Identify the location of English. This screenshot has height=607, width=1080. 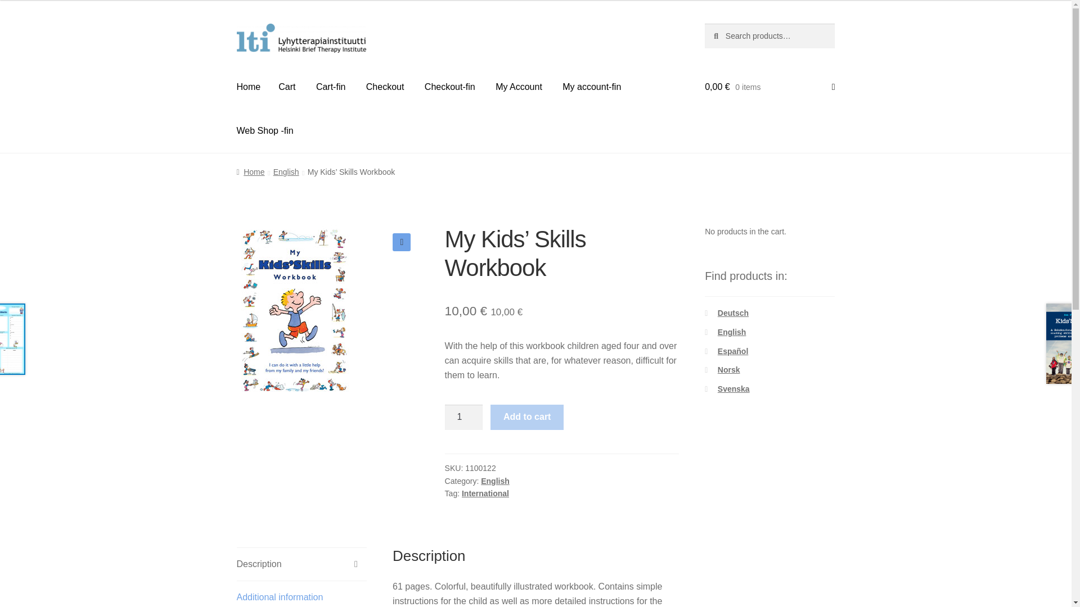
(286, 172).